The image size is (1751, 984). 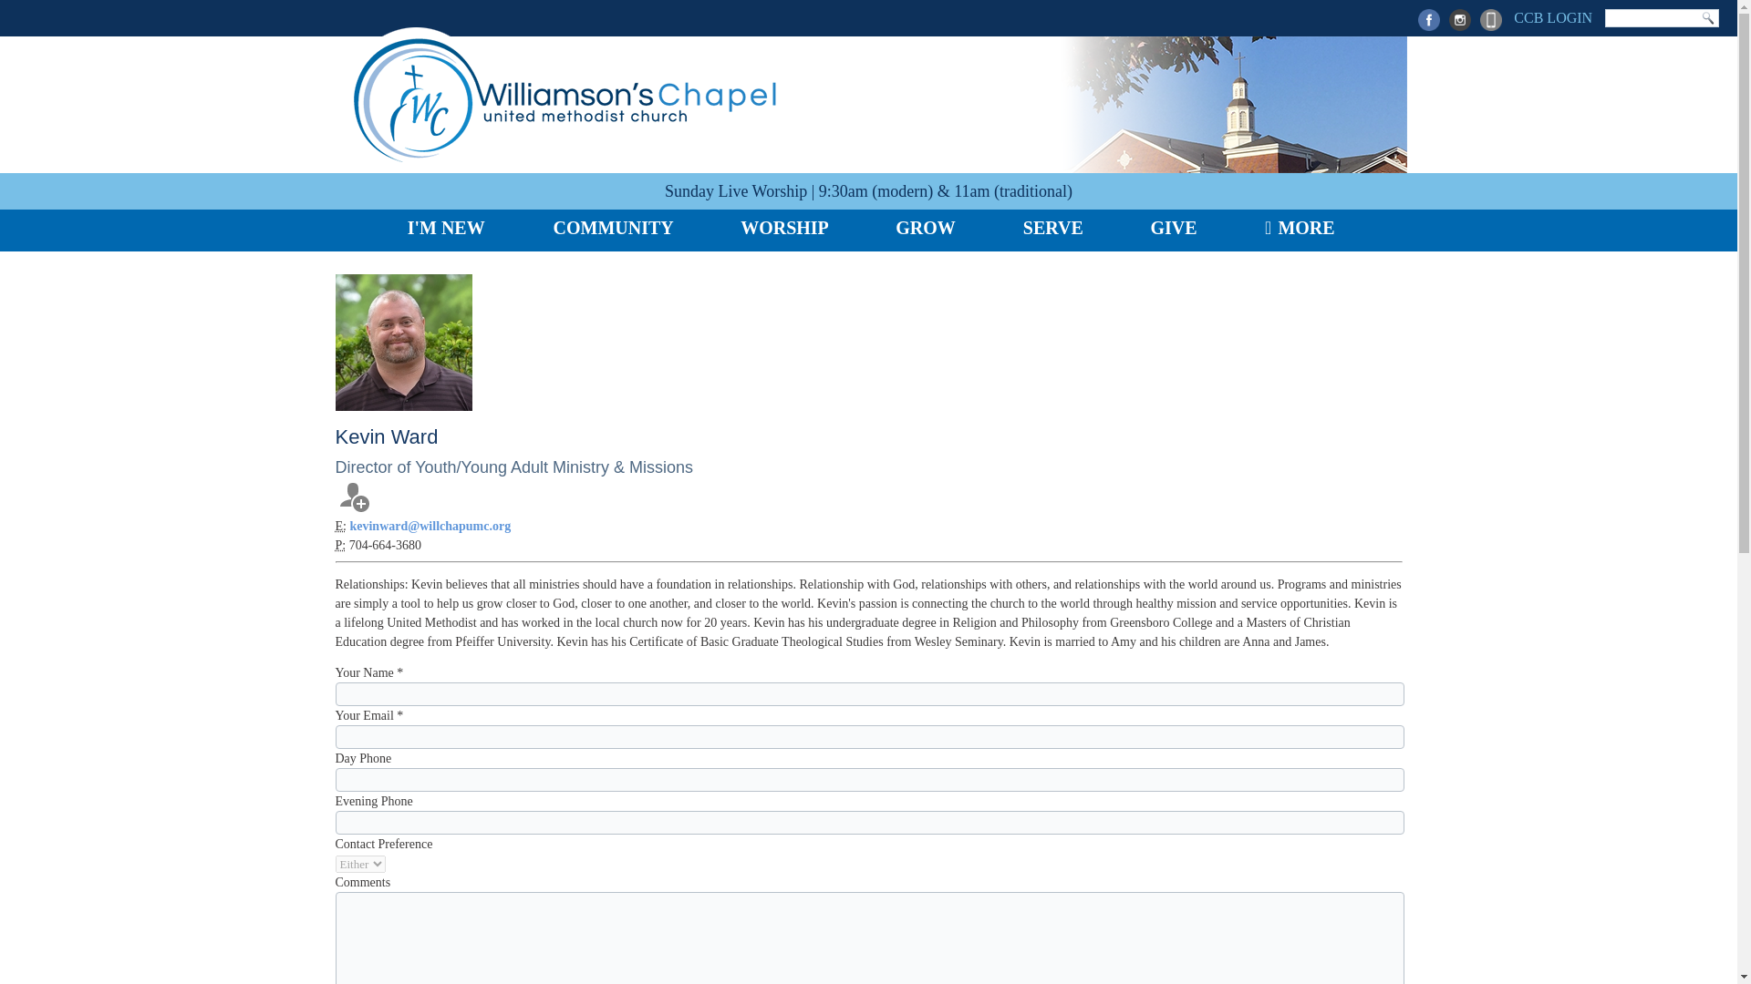 What do you see at coordinates (341, 545) in the screenshot?
I see `Phone` at bounding box center [341, 545].